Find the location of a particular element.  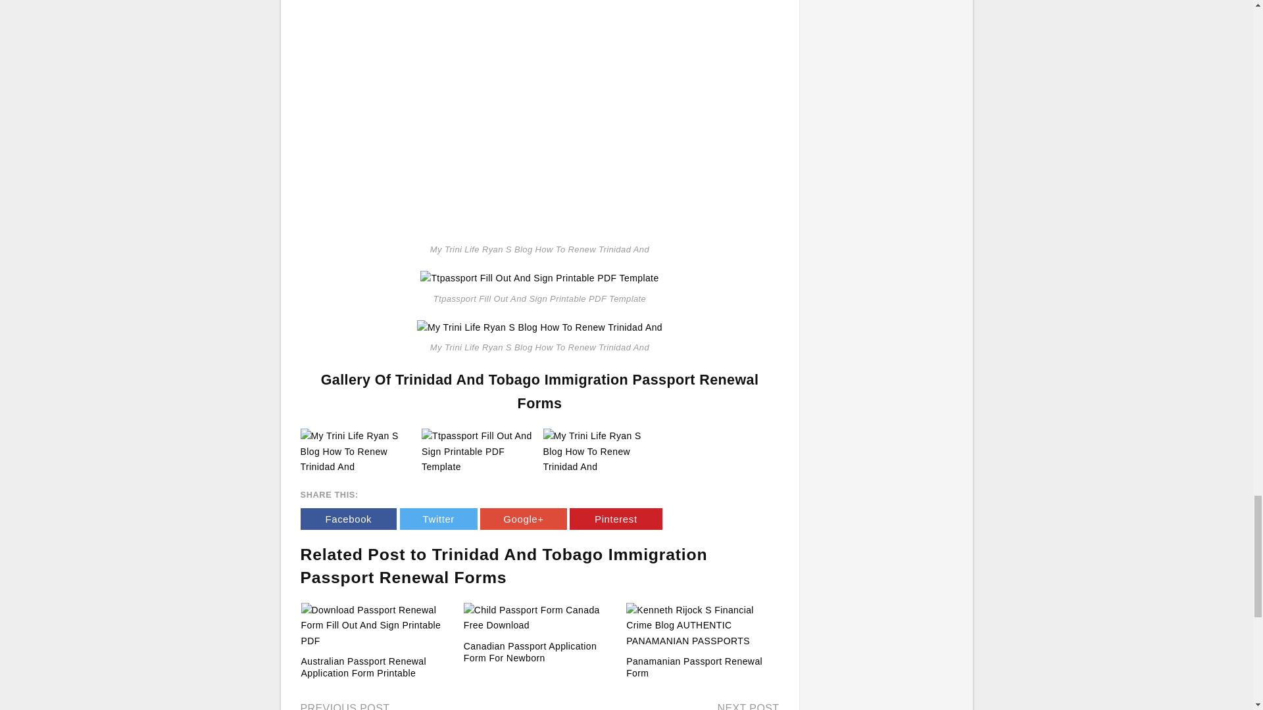

My Trini Life Ryan S Blog How To Renew Trinidad And is located at coordinates (600, 451).